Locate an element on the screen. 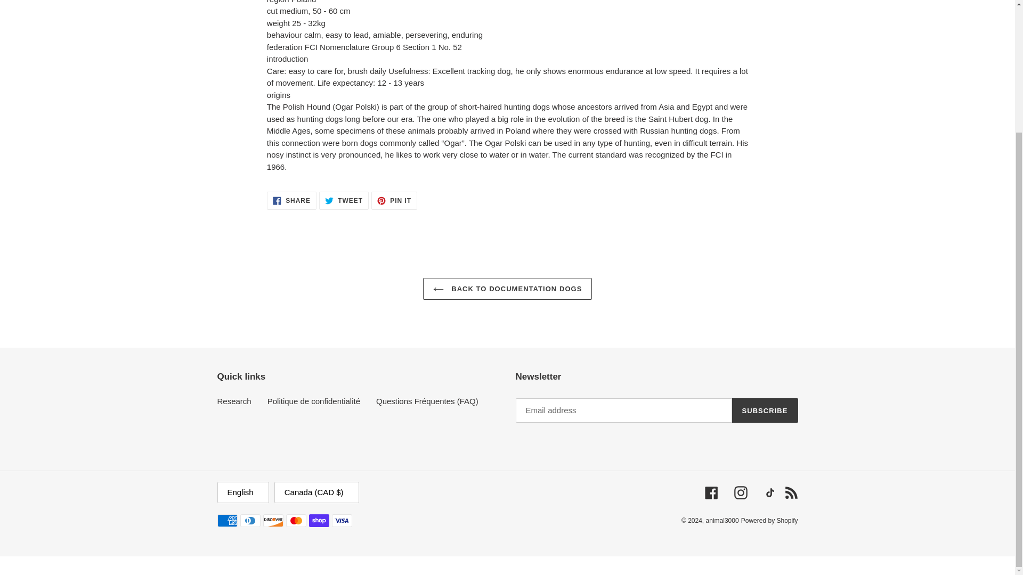  Research is located at coordinates (291, 200).